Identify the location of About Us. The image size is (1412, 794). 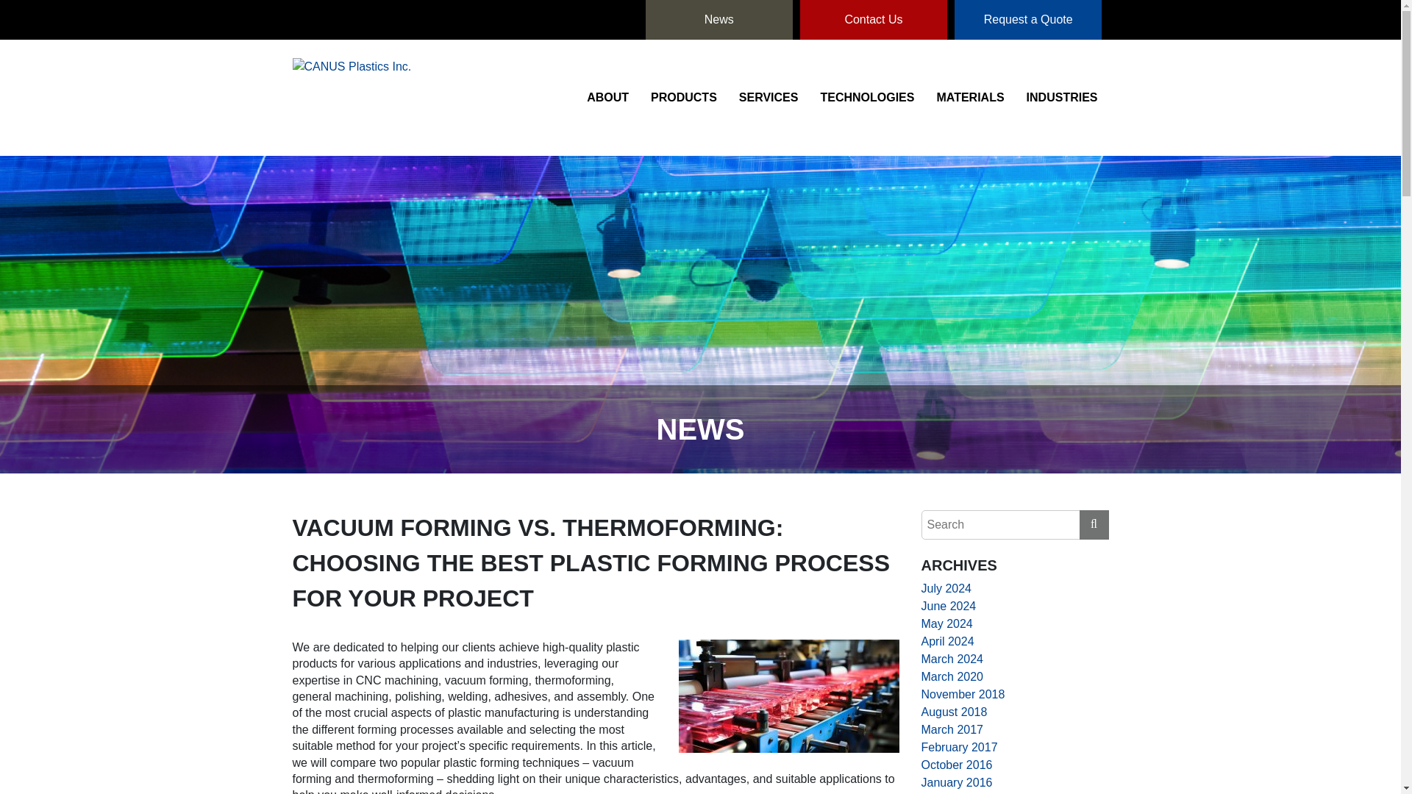
(607, 97).